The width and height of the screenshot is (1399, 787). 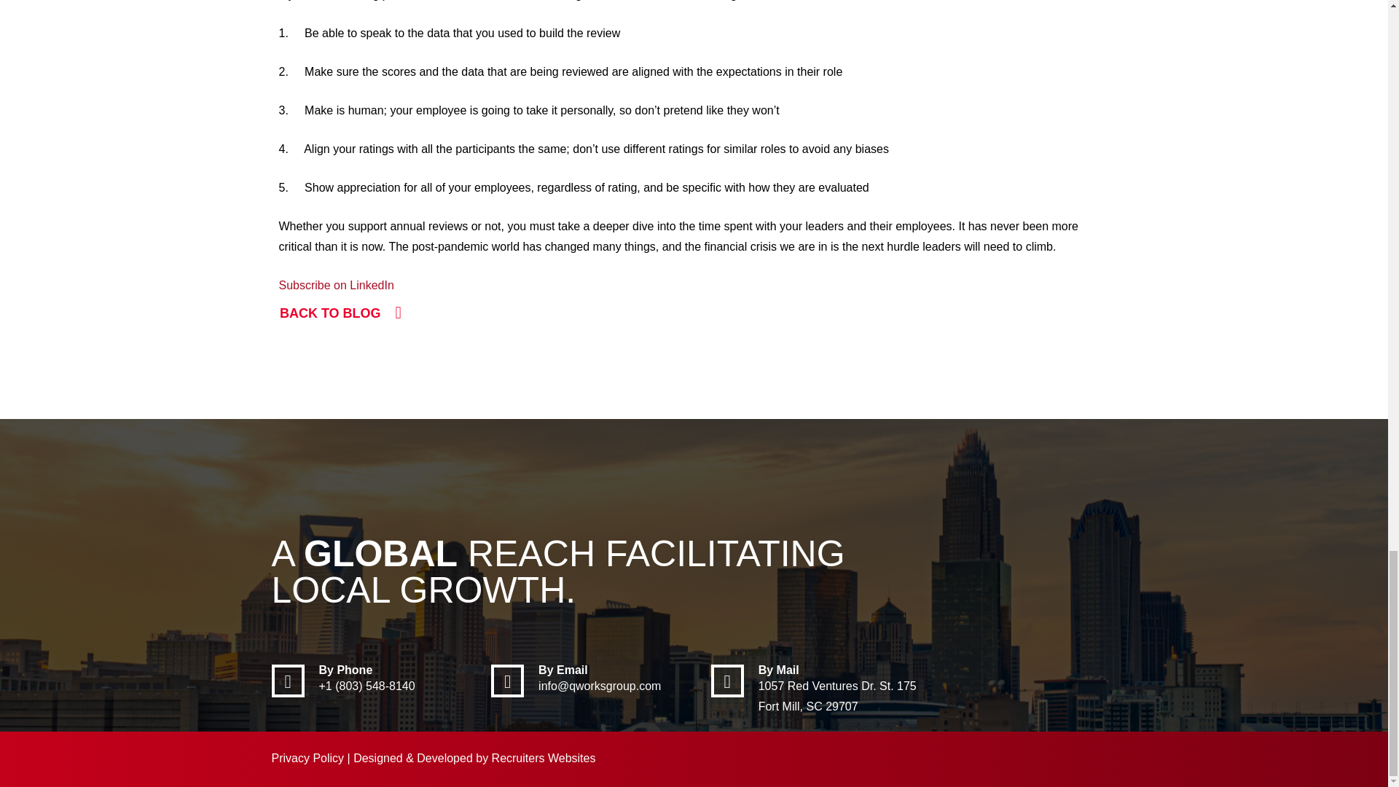 I want to click on Privacy Policy, so click(x=307, y=758).